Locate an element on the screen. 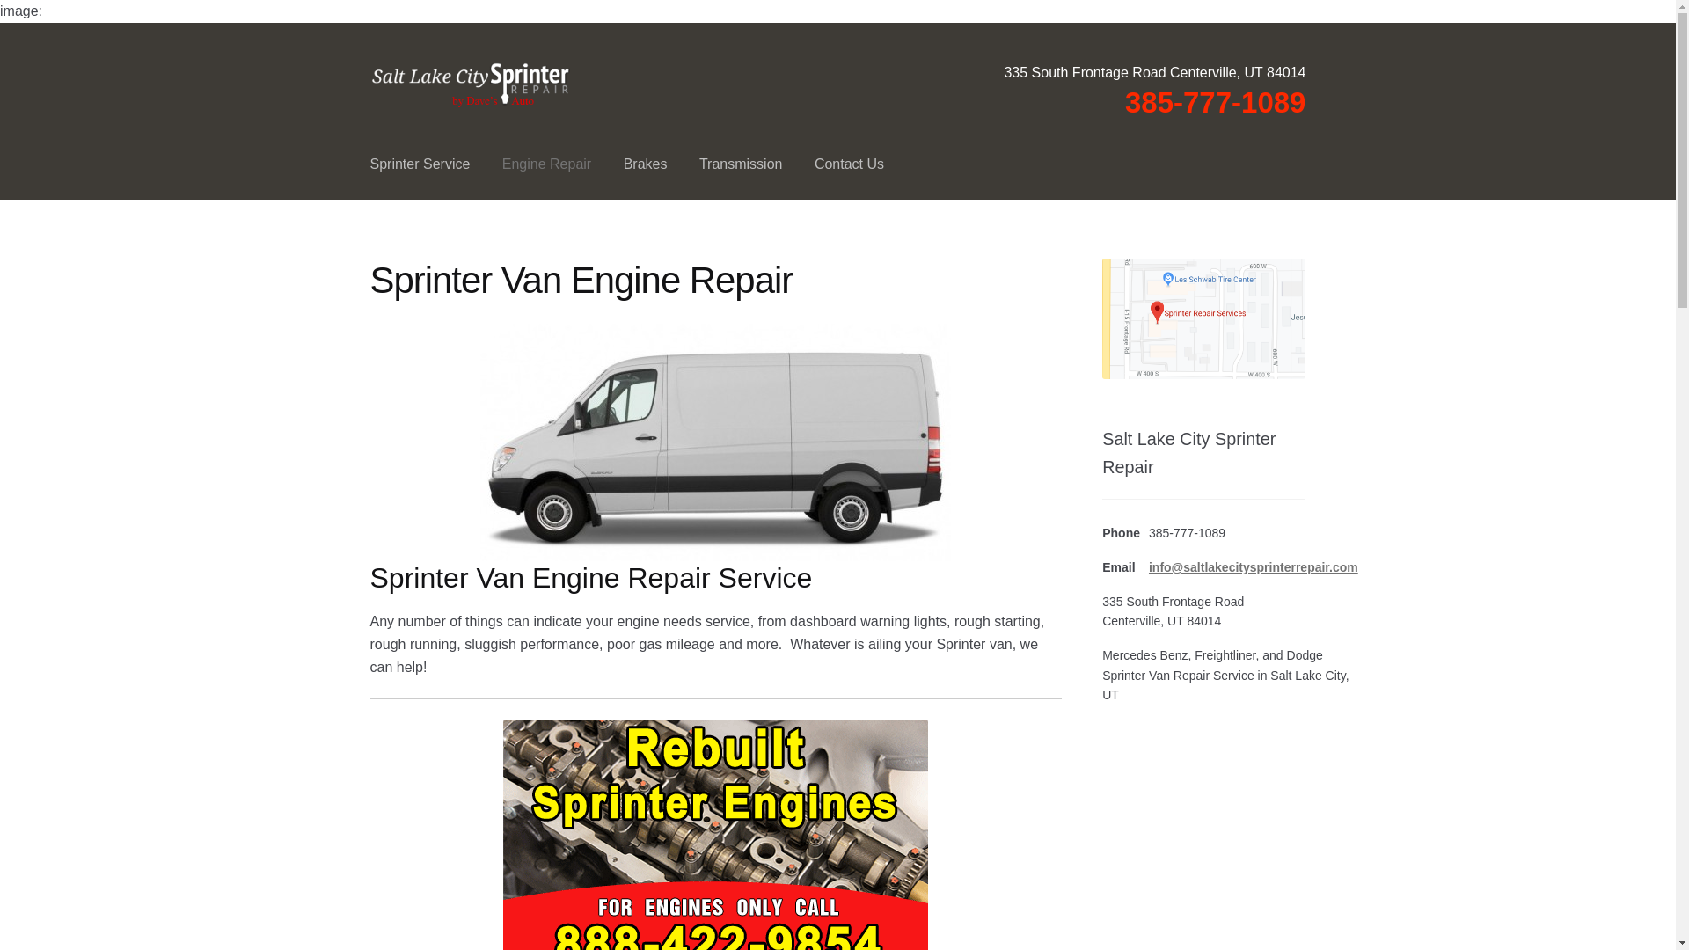  Brakes is located at coordinates (646, 164).